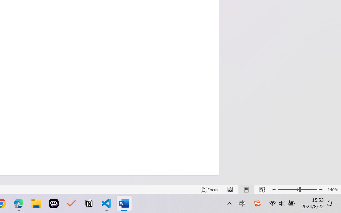 This screenshot has height=213, width=341. Describe the element at coordinates (297, 190) in the screenshot. I see `Zoom` at that location.